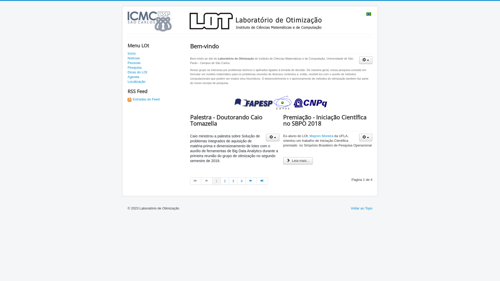 The height and width of the screenshot is (281, 500). Describe the element at coordinates (361, 208) in the screenshot. I see `Voltar ao Topo` at that location.